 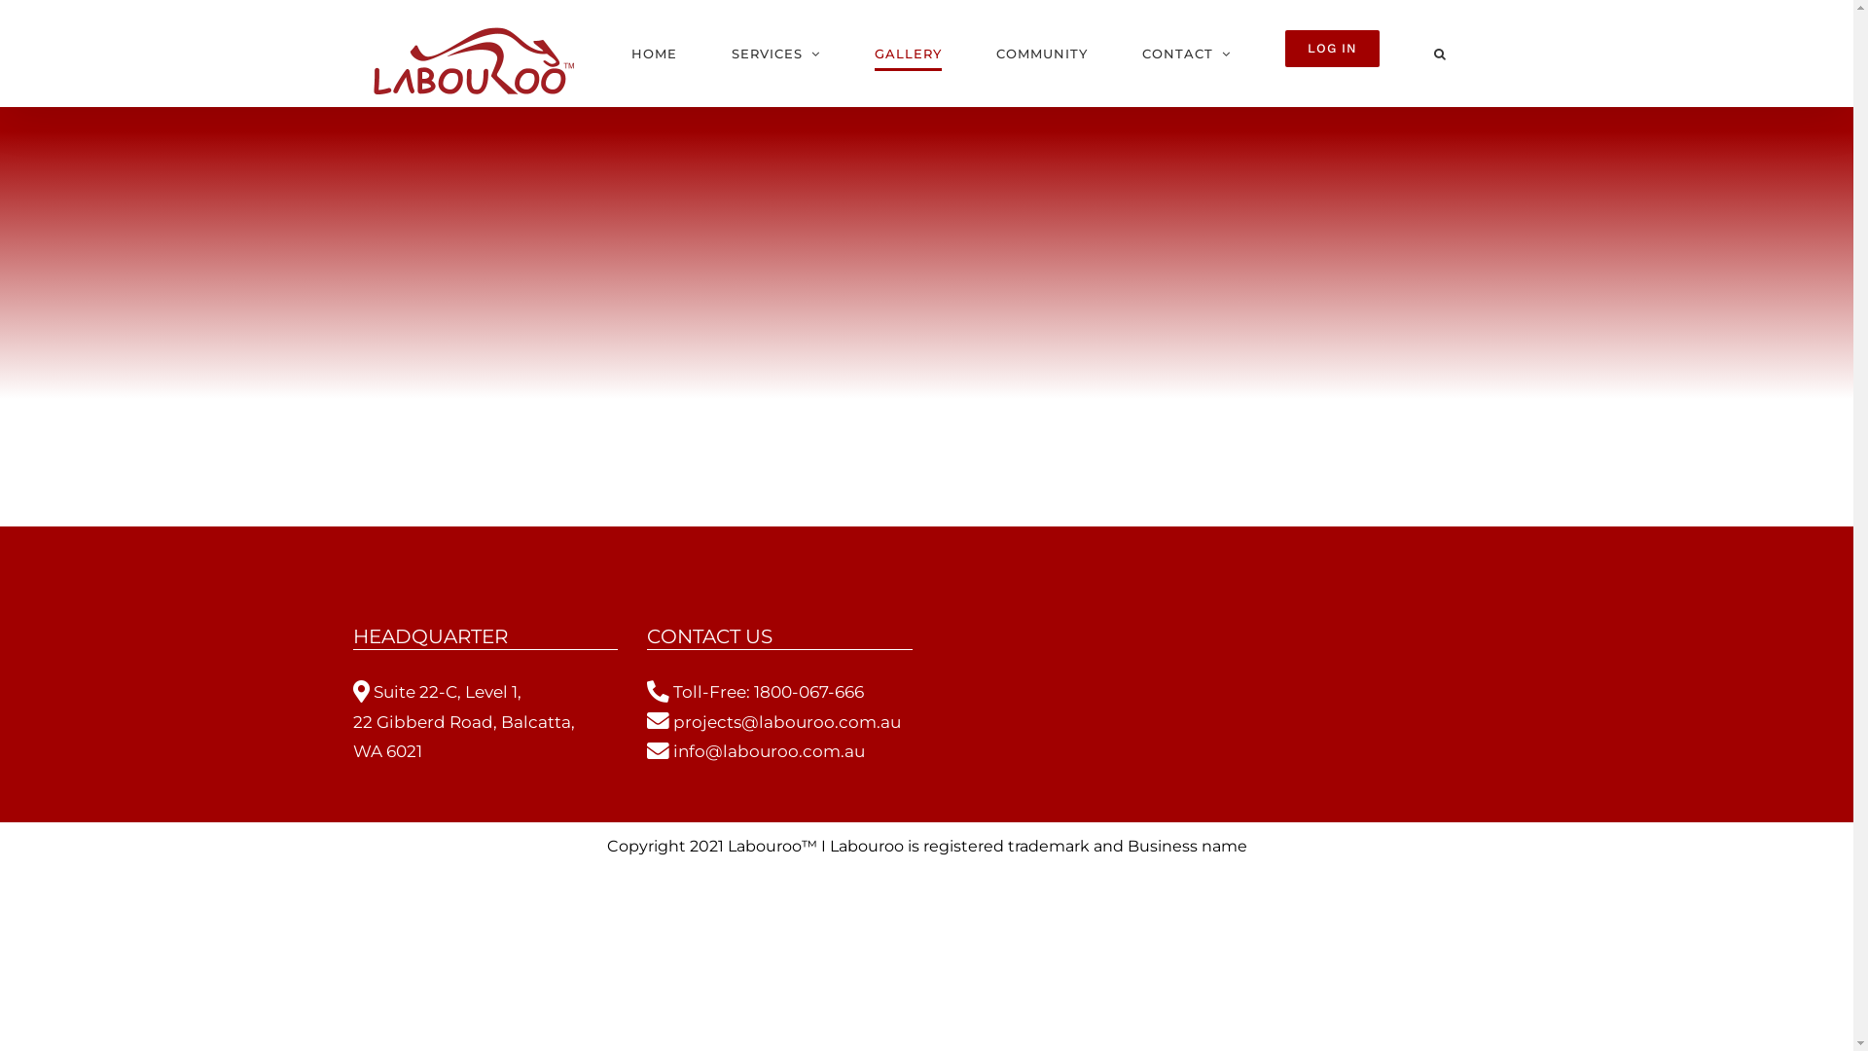 What do you see at coordinates (907, 54) in the screenshot?
I see `GALLERY` at bounding box center [907, 54].